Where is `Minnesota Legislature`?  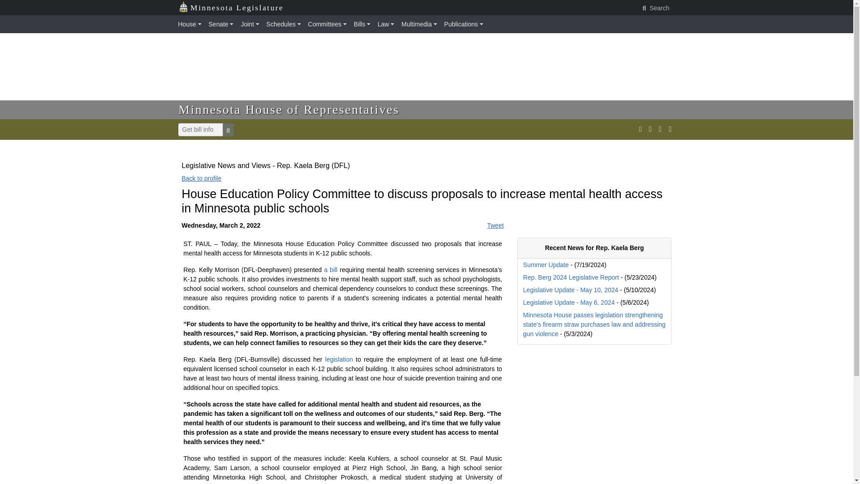 Minnesota Legislature is located at coordinates (231, 8).